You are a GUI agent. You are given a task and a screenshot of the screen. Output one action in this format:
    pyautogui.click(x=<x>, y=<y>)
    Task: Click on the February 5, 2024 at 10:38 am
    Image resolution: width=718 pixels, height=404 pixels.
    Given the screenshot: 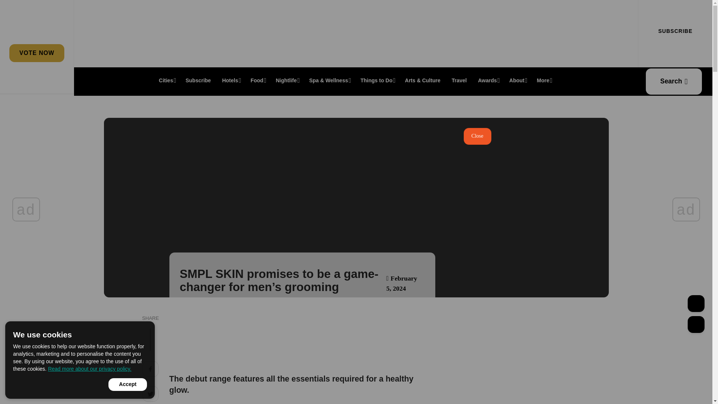 What is the action you would take?
    pyautogui.click(x=402, y=283)
    